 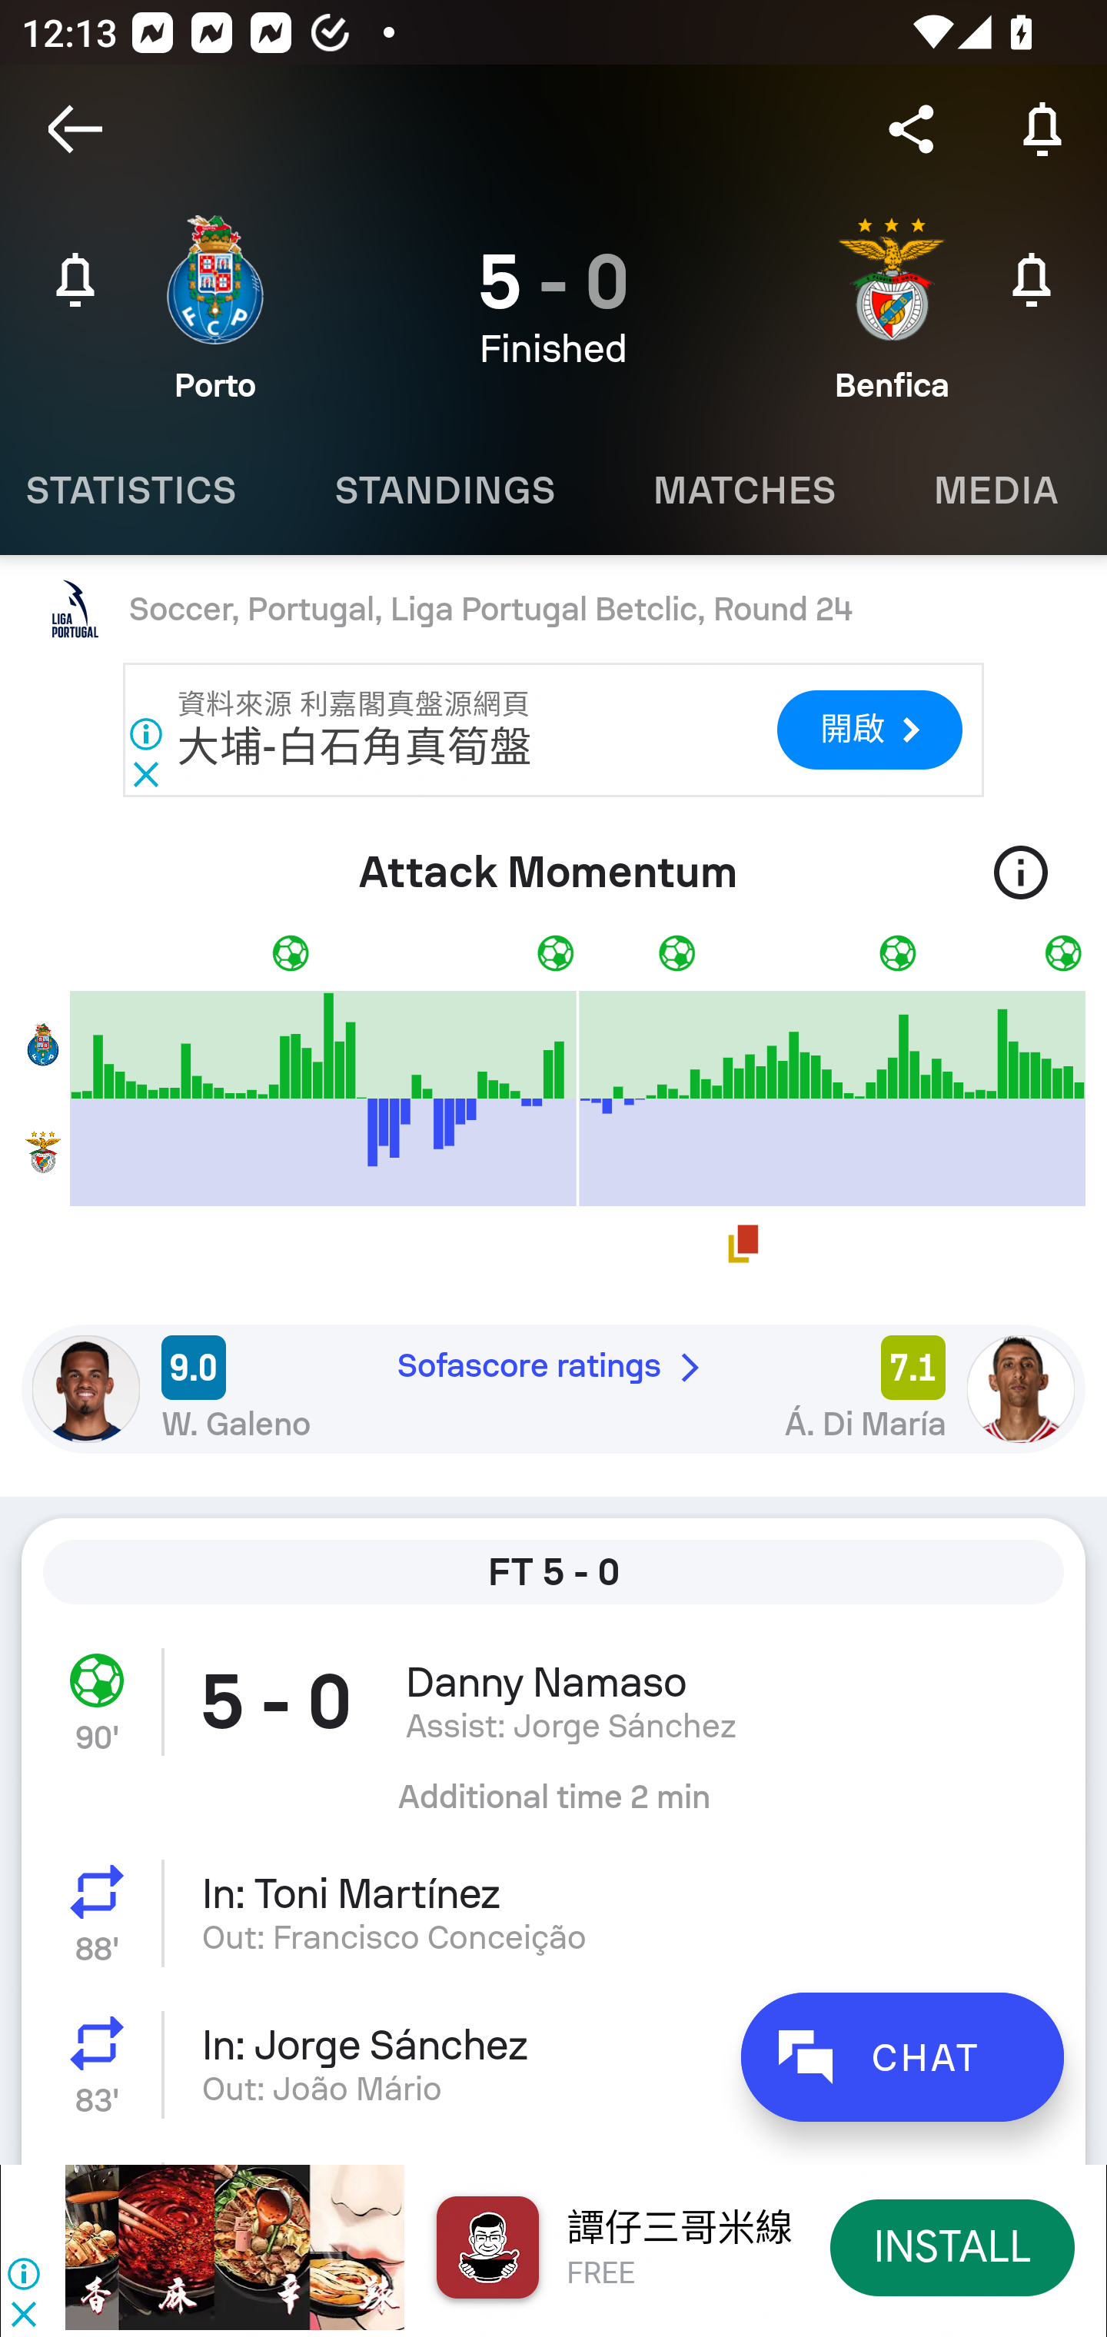 I want to click on Media MEDIA, so click(x=996, y=490).